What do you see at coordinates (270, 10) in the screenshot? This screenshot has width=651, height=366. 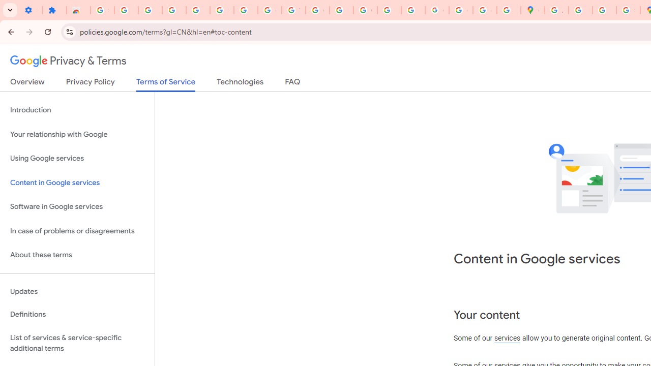 I see `Google Account` at bounding box center [270, 10].